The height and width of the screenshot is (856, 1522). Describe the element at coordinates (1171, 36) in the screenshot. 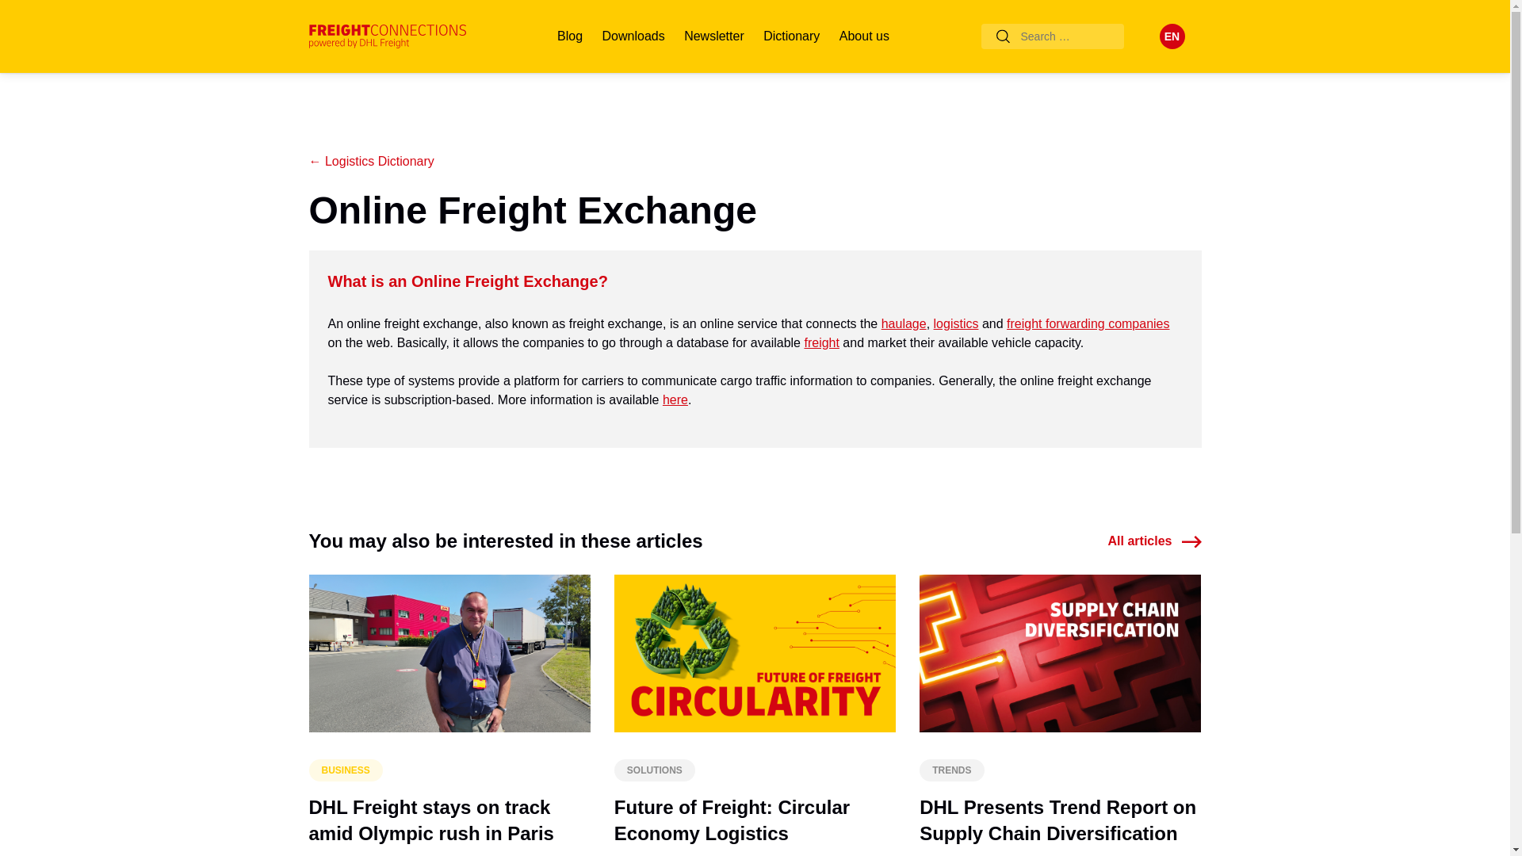

I see `EN` at that location.